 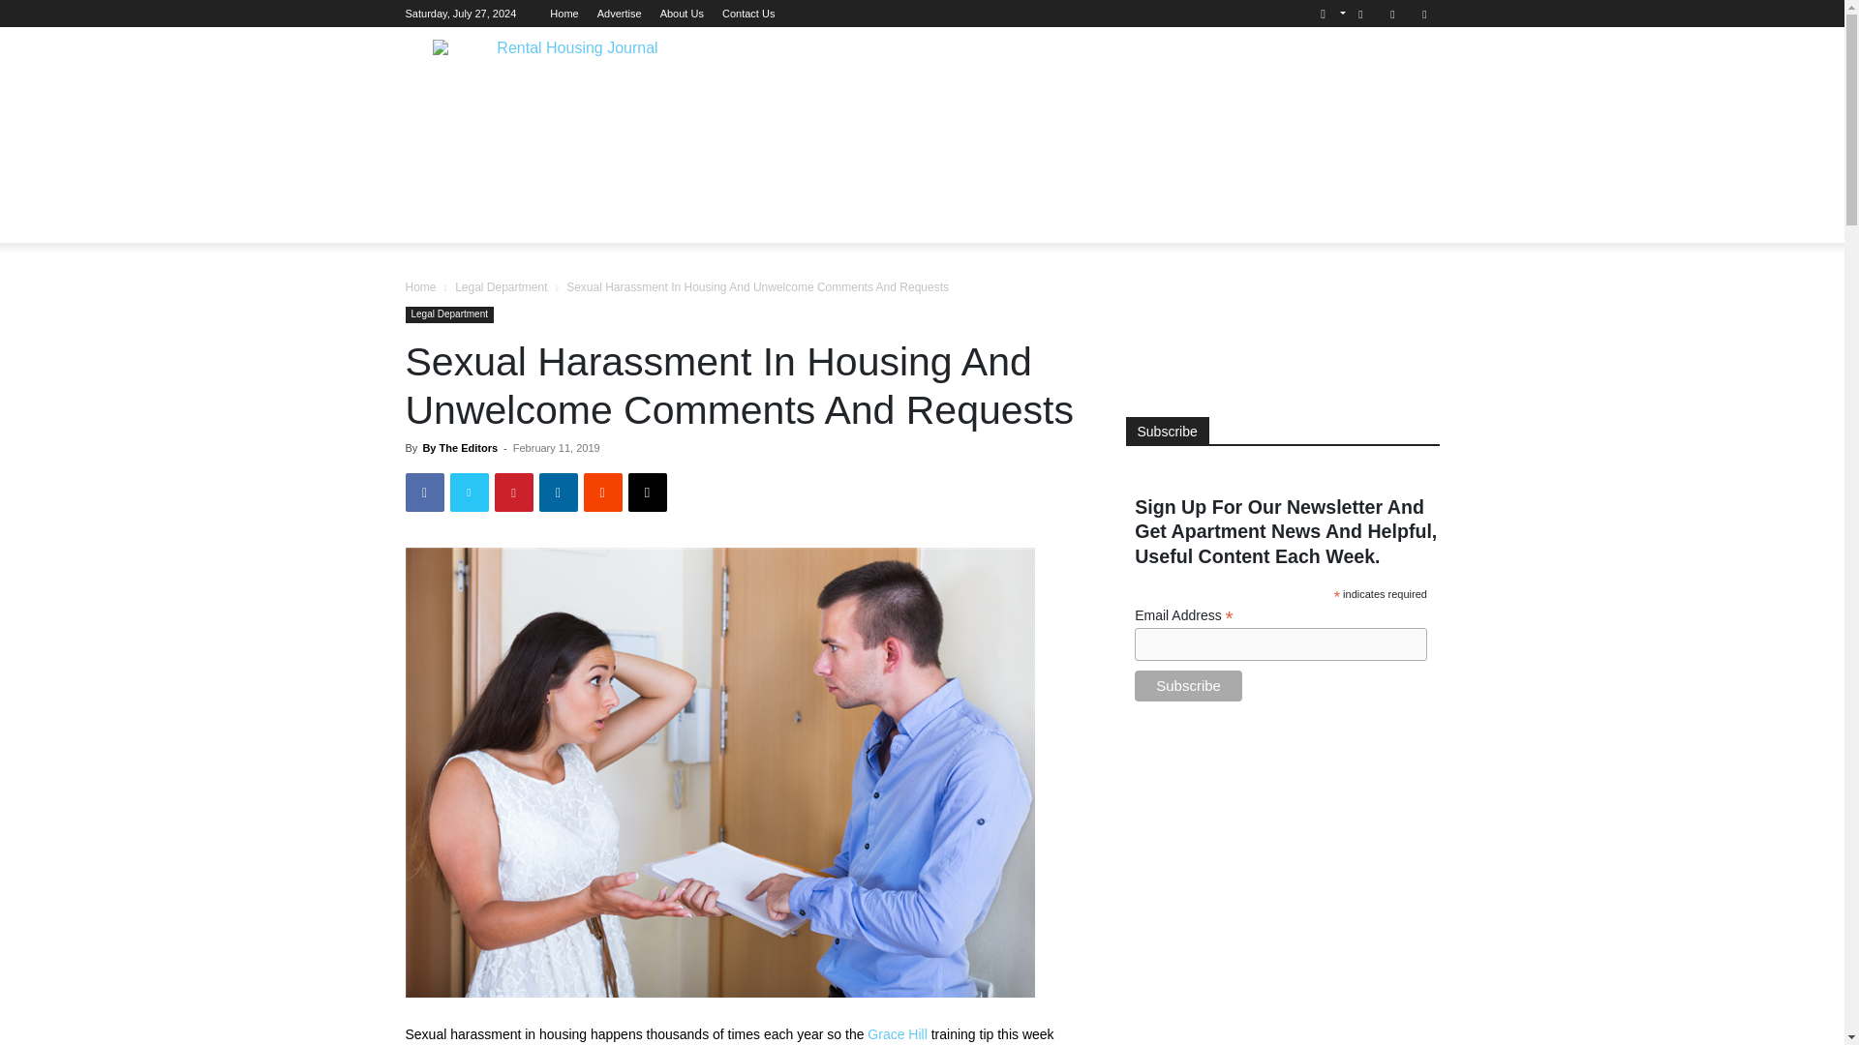 What do you see at coordinates (1187, 685) in the screenshot?
I see `Subscribe` at bounding box center [1187, 685].